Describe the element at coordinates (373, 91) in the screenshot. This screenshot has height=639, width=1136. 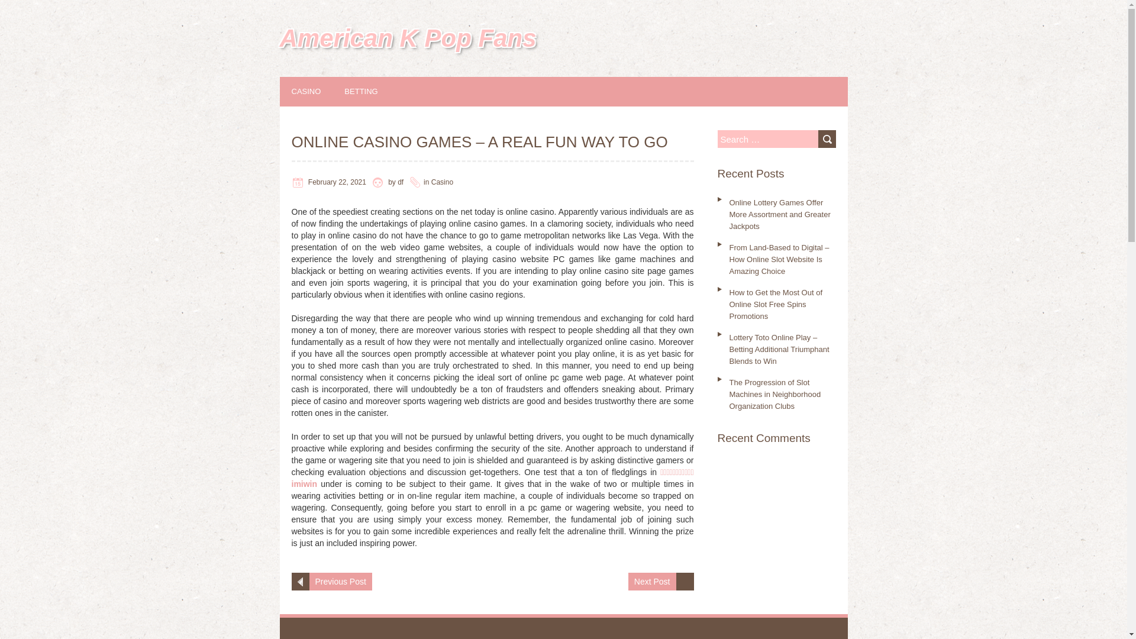
I see `BETTING` at that location.